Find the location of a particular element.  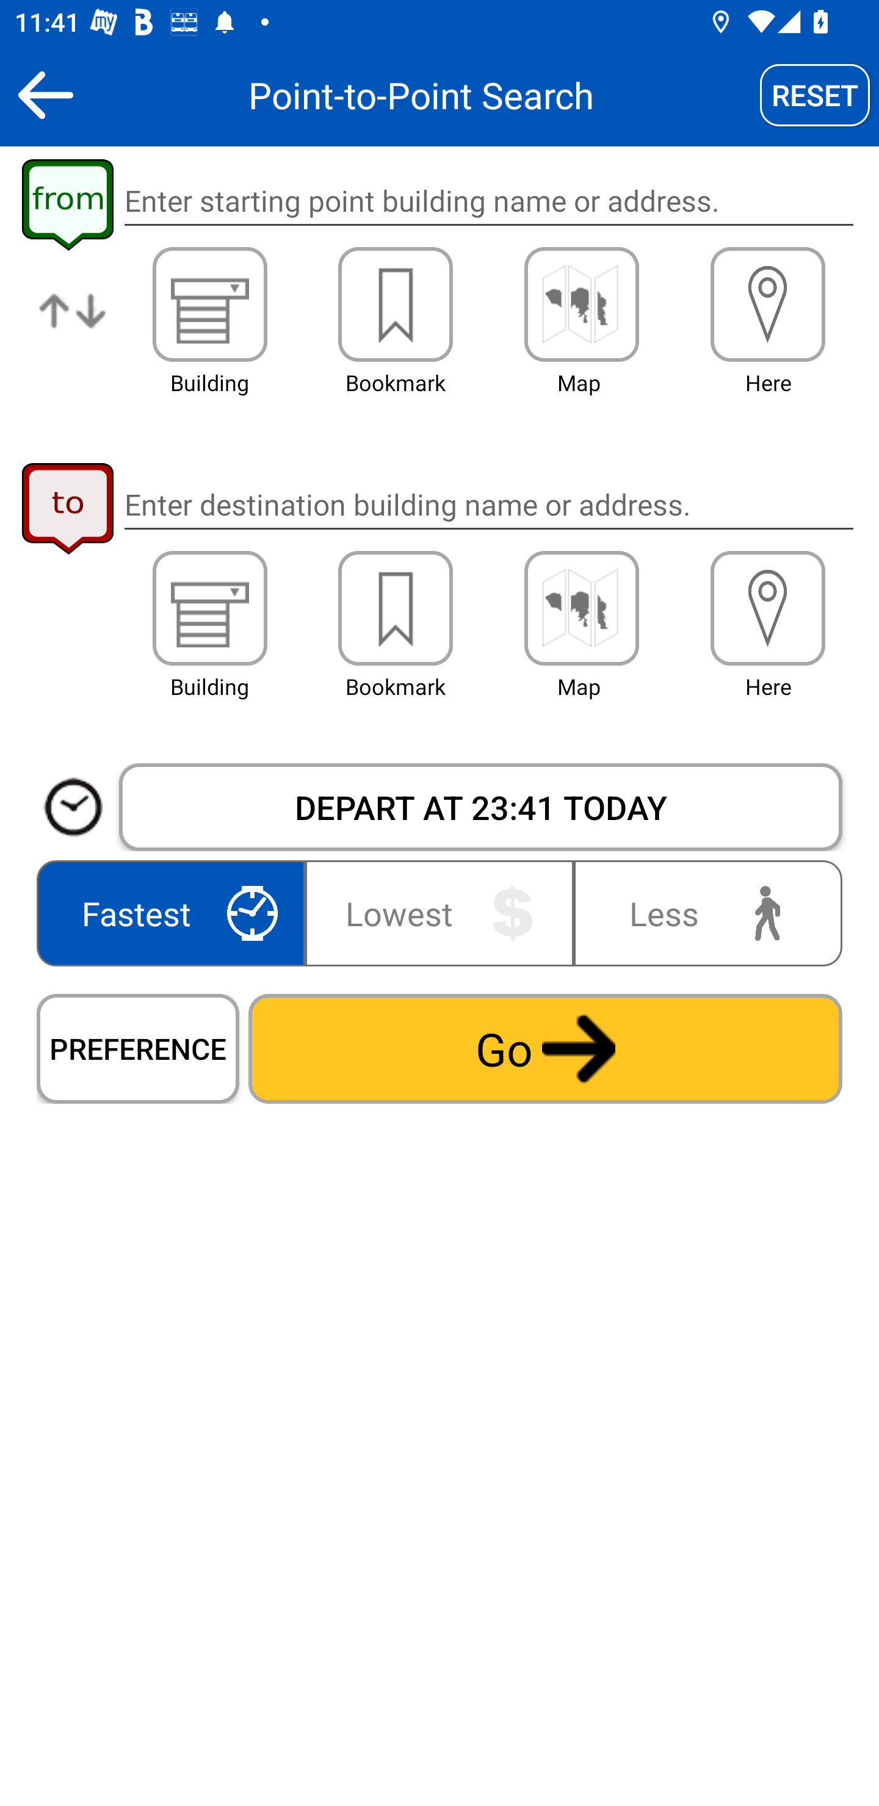

RESET Reset is located at coordinates (815, 95).